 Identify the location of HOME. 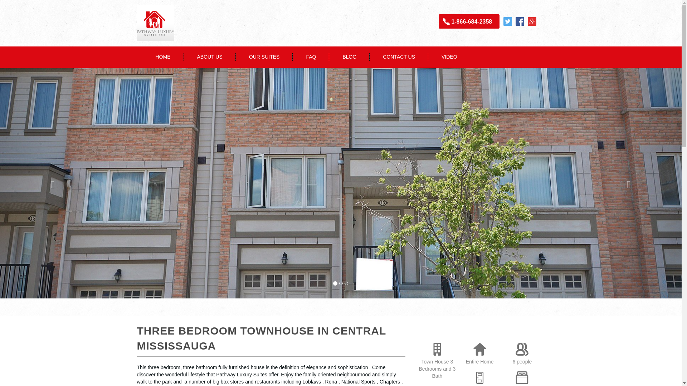
(163, 57).